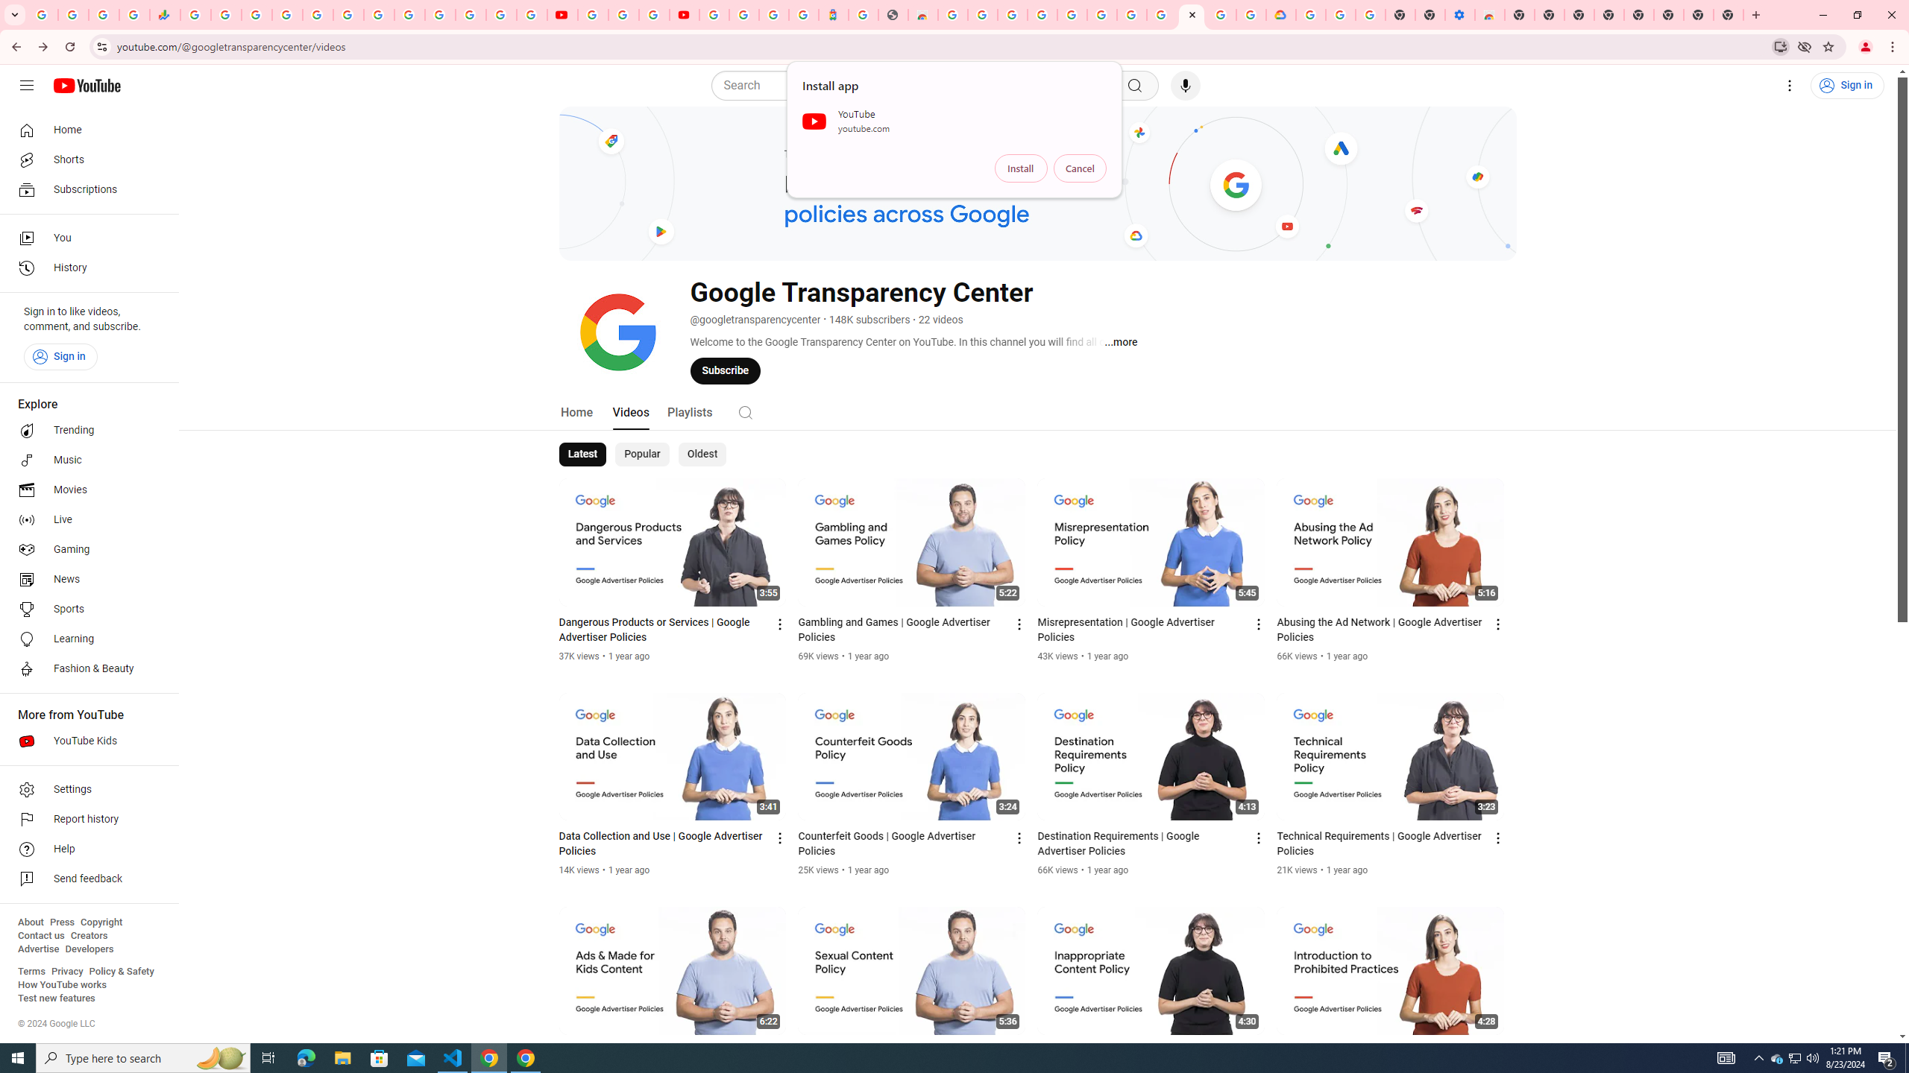 The width and height of the screenshot is (1909, 1073). I want to click on Home, so click(85, 130).